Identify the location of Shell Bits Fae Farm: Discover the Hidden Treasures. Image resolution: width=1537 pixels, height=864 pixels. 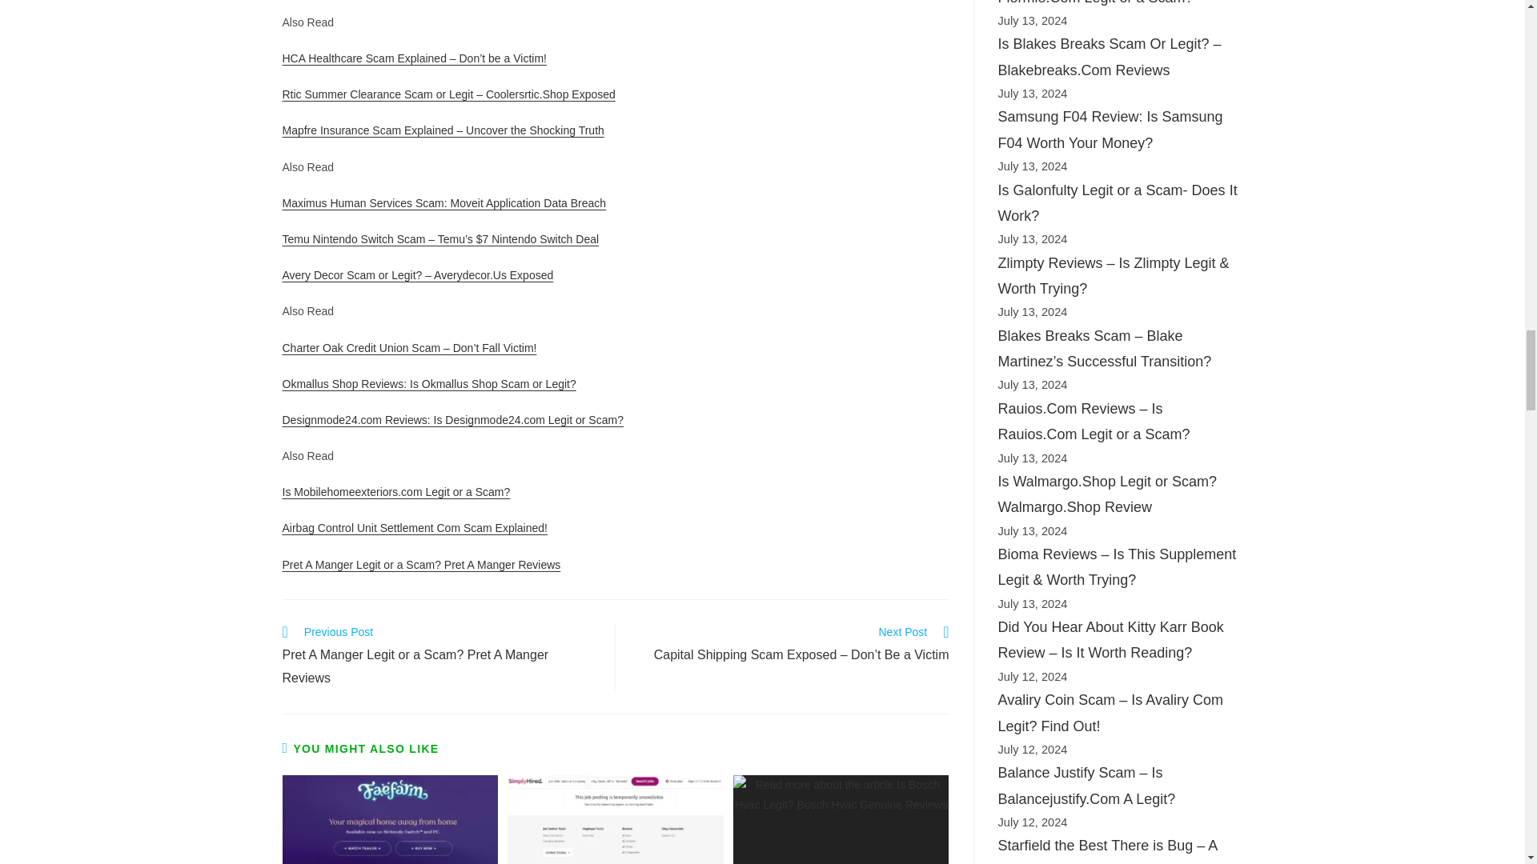
(389, 819).